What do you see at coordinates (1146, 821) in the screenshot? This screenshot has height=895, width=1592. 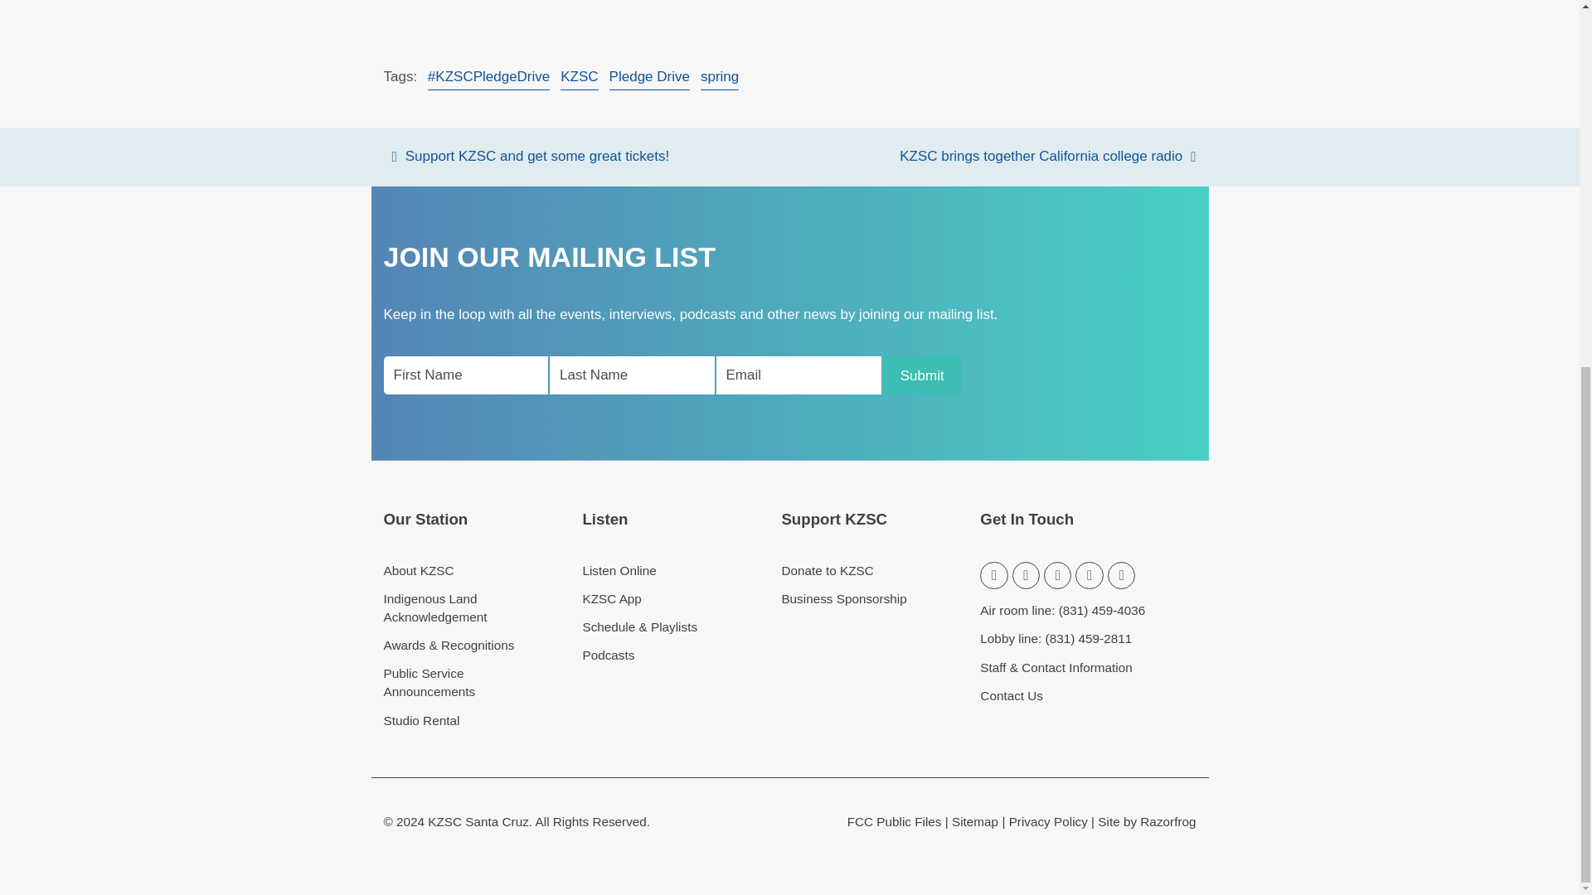 I see `Razorfrog Web Design` at bounding box center [1146, 821].